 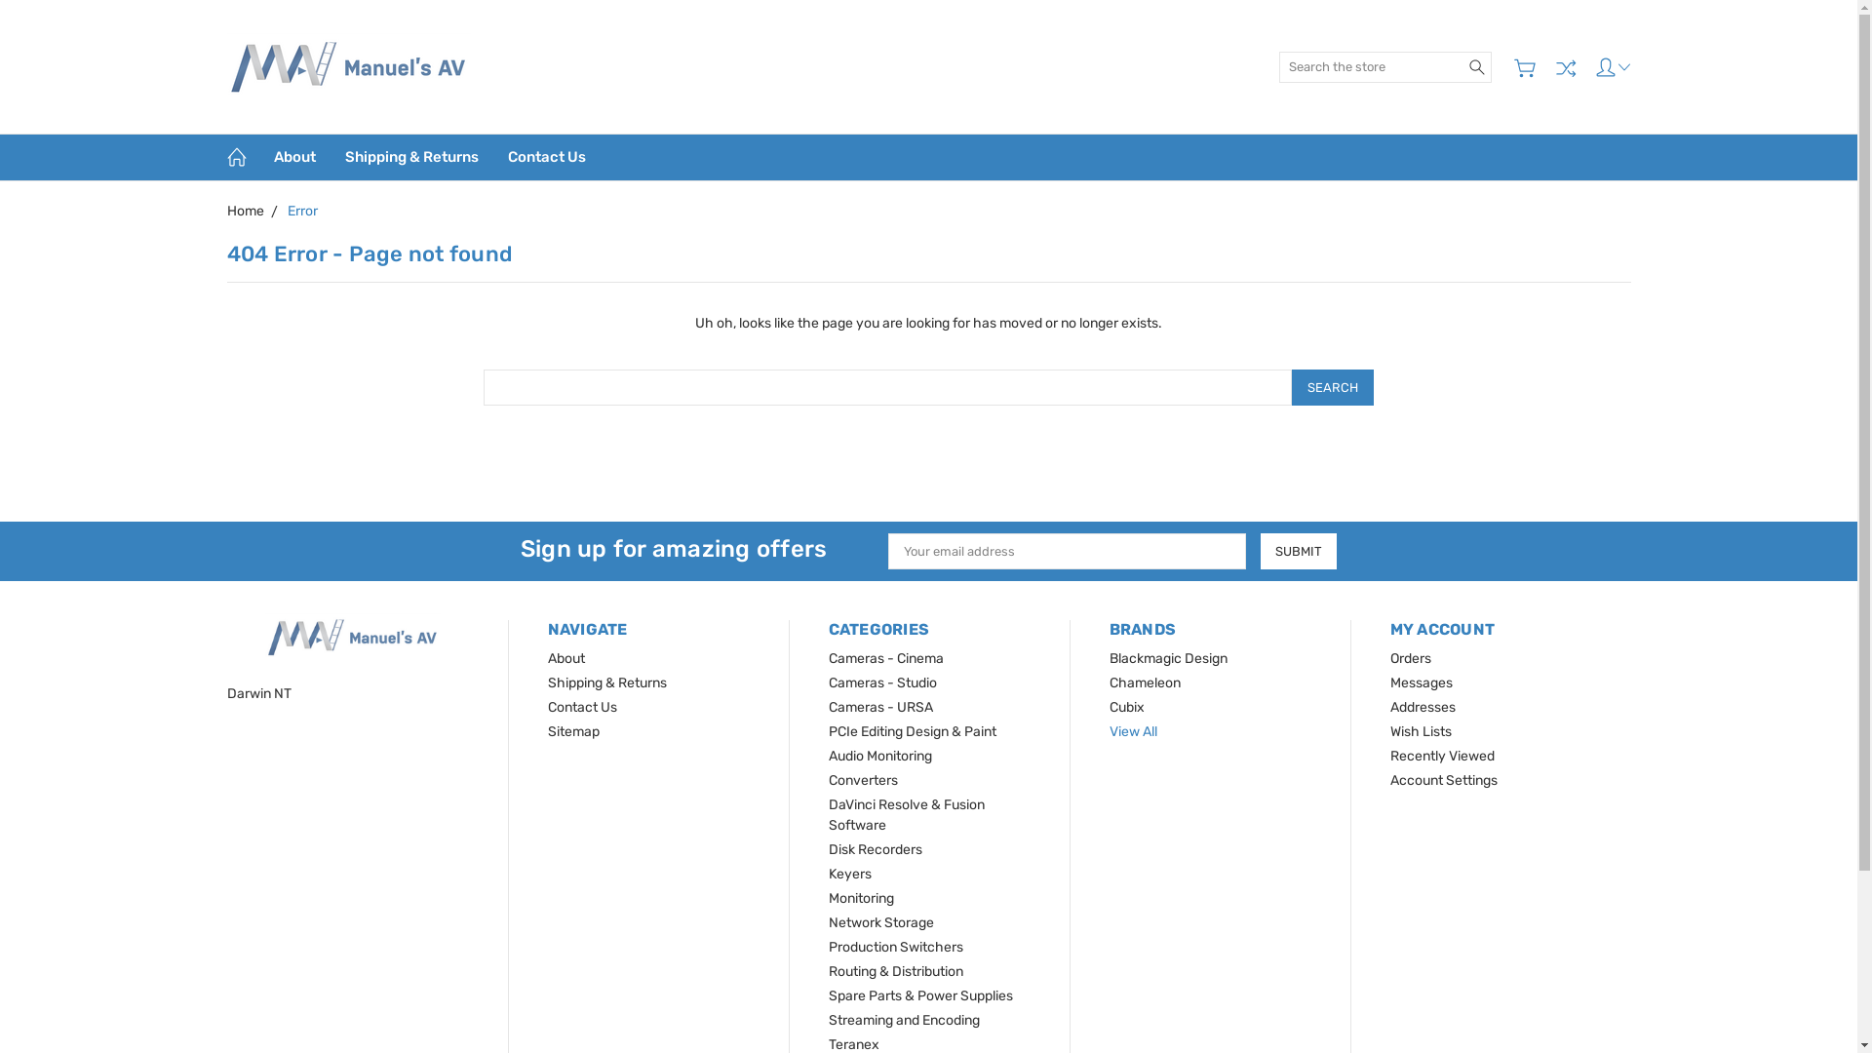 What do you see at coordinates (1411, 659) in the screenshot?
I see `Orders` at bounding box center [1411, 659].